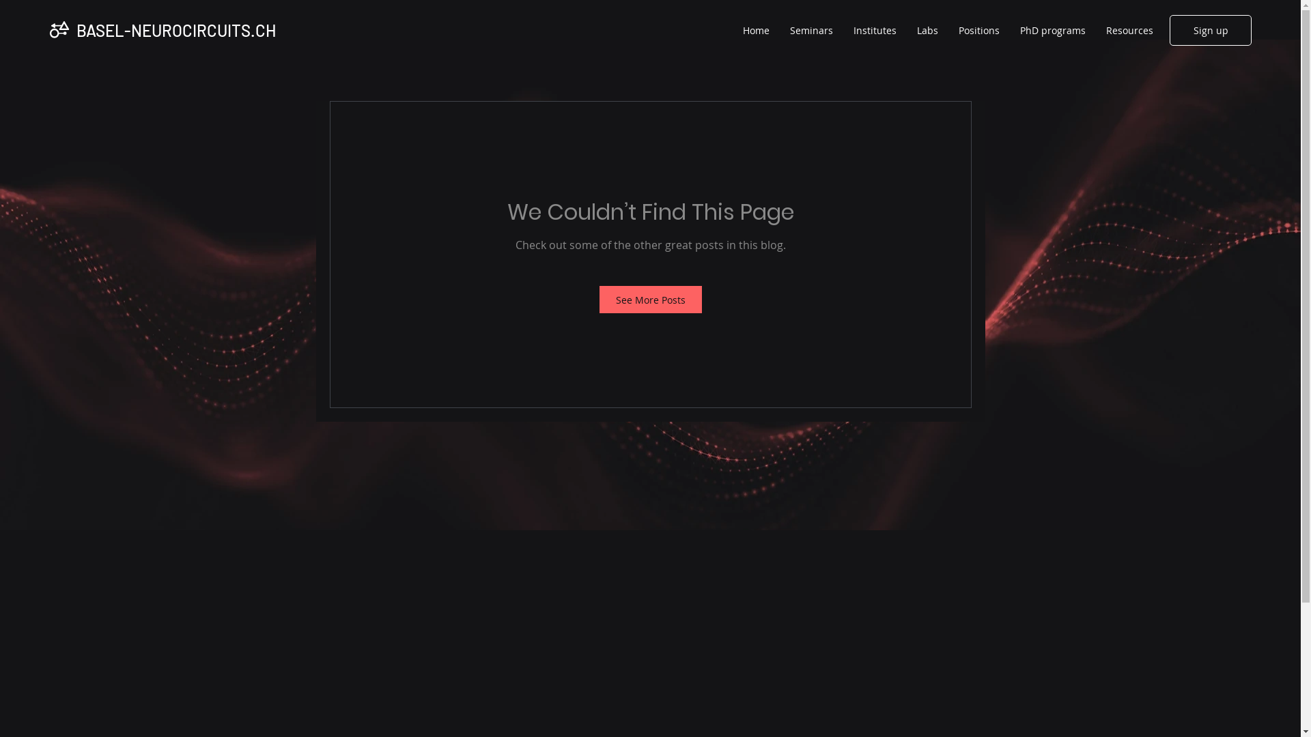 The height and width of the screenshot is (737, 1311). I want to click on Home, so click(757, 31).